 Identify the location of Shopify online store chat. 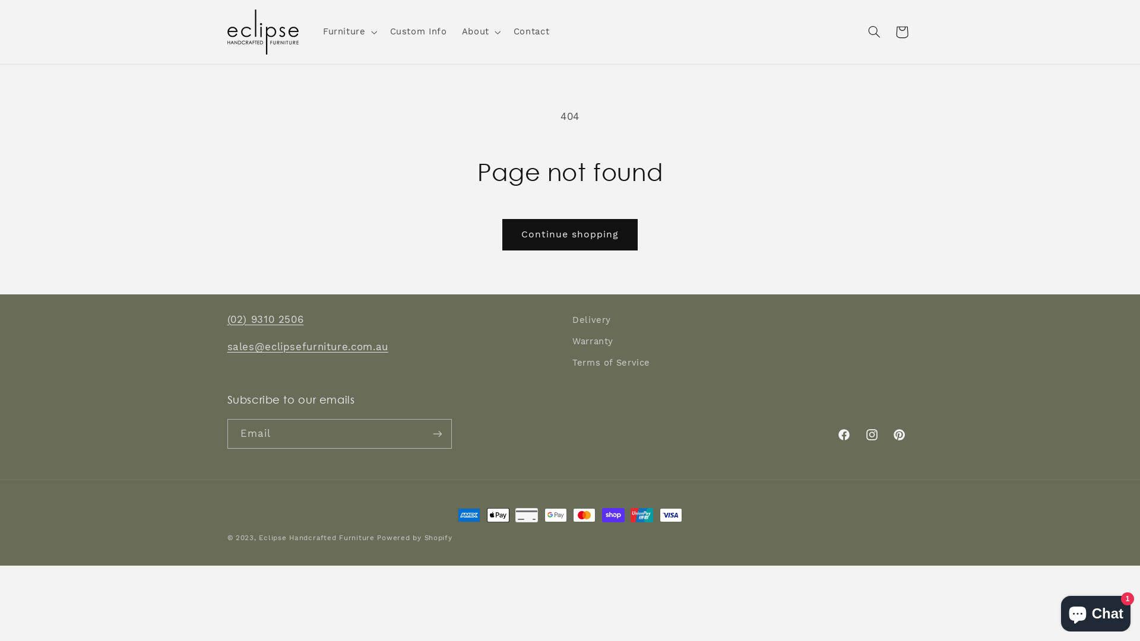
(1096, 611).